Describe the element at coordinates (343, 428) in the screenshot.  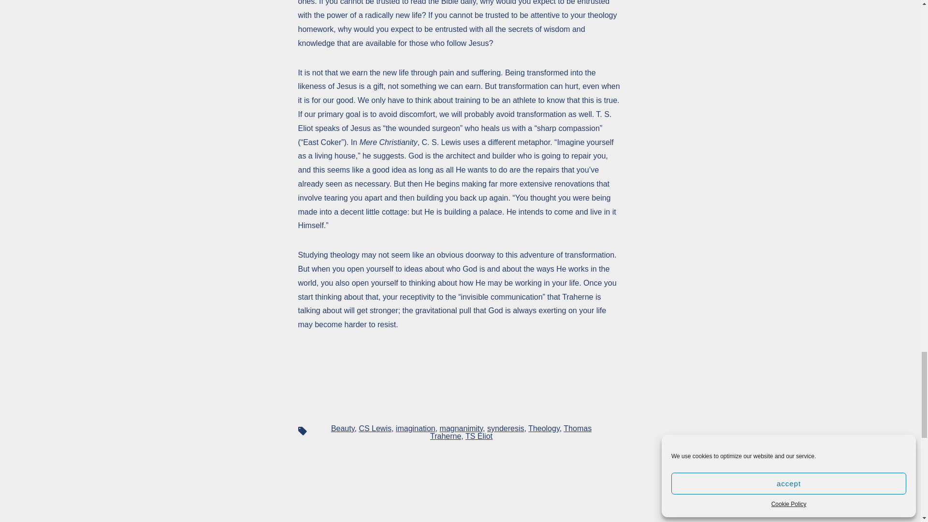
I see `Beauty` at that location.